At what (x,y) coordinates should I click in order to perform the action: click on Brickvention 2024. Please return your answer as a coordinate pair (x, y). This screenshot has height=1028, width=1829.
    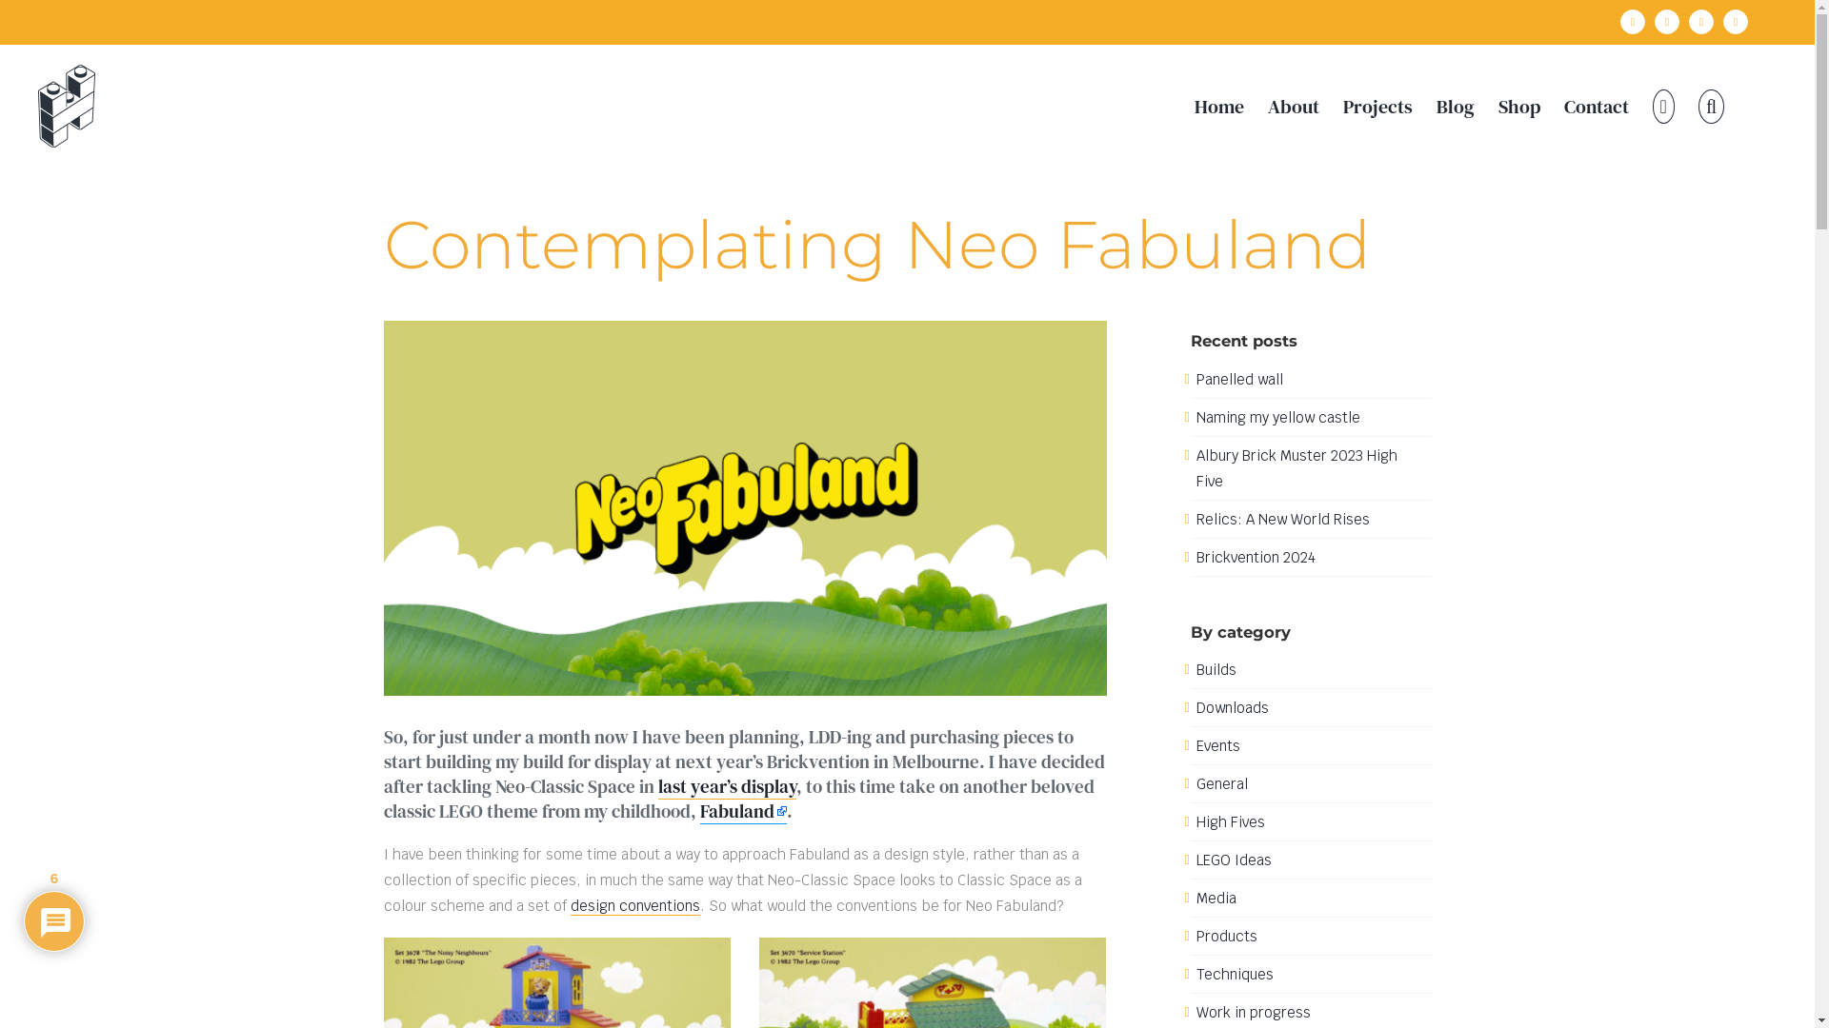
    Looking at the image, I should click on (1256, 558).